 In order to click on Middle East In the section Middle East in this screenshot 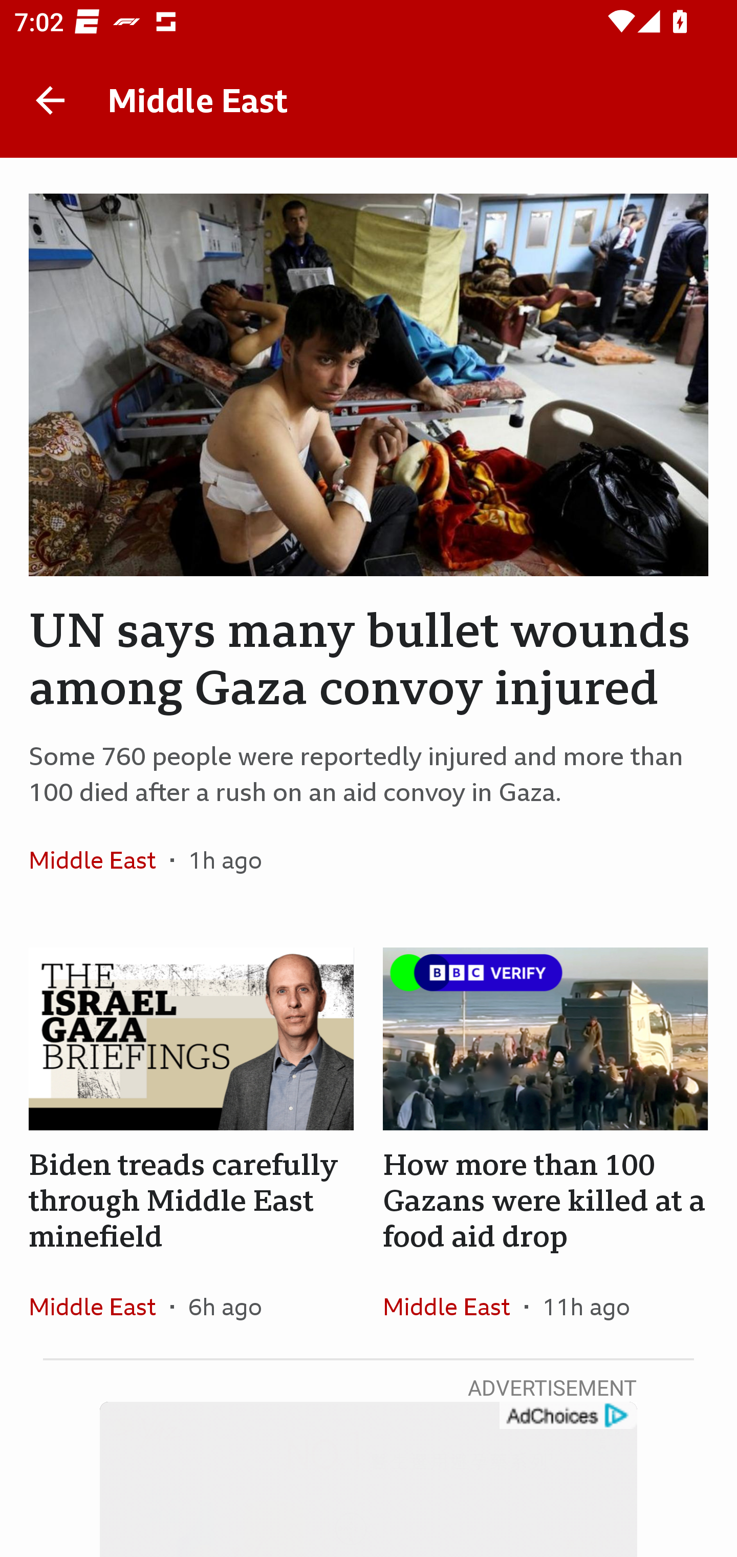, I will do `click(453, 1306)`.